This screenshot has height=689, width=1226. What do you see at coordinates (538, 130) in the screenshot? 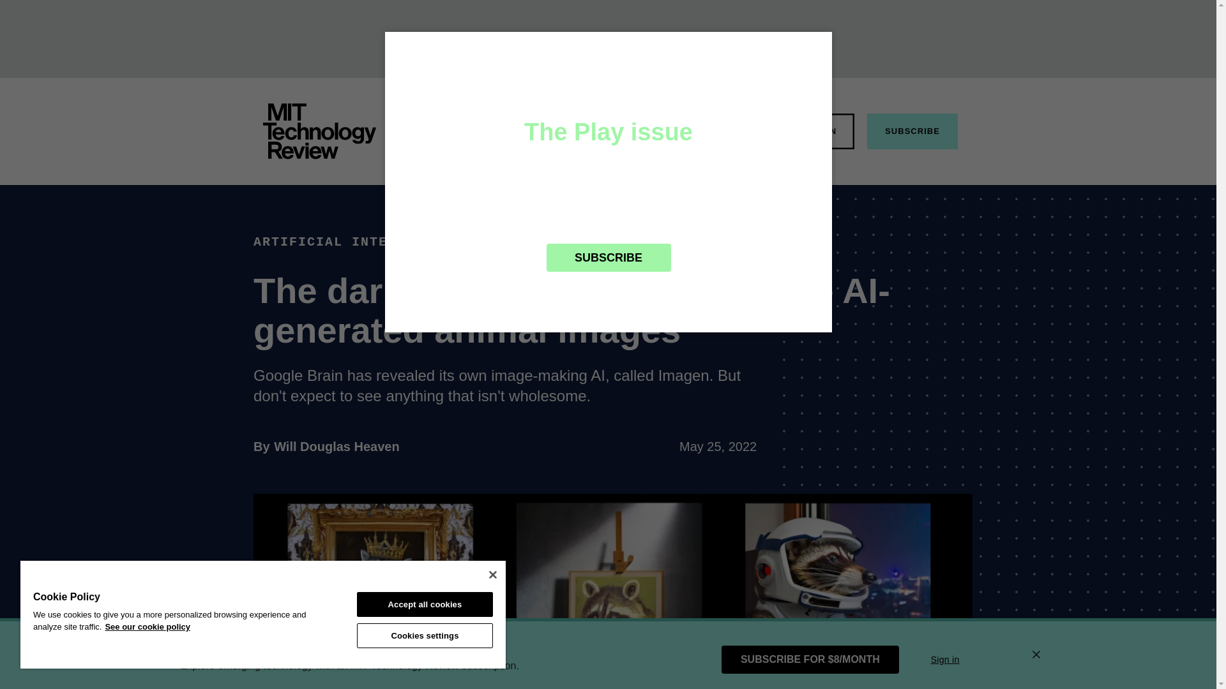
I see `Topics` at bounding box center [538, 130].